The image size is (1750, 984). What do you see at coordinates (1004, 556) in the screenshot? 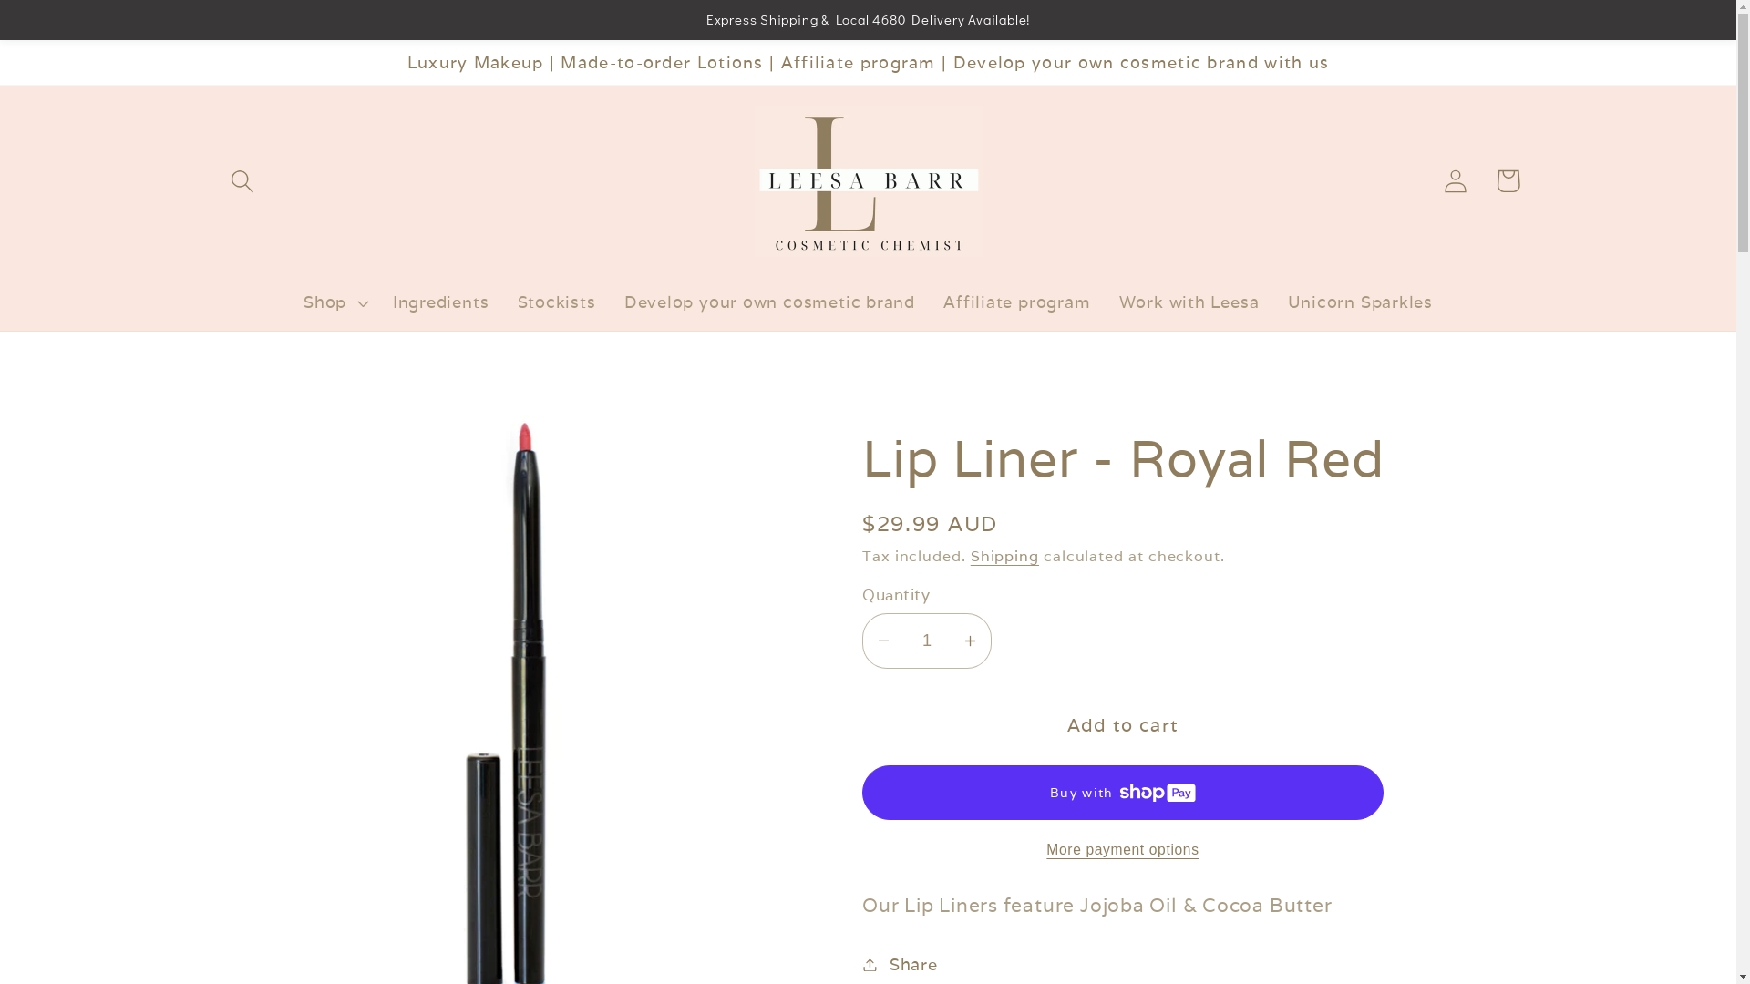
I see `Shipping` at bounding box center [1004, 556].